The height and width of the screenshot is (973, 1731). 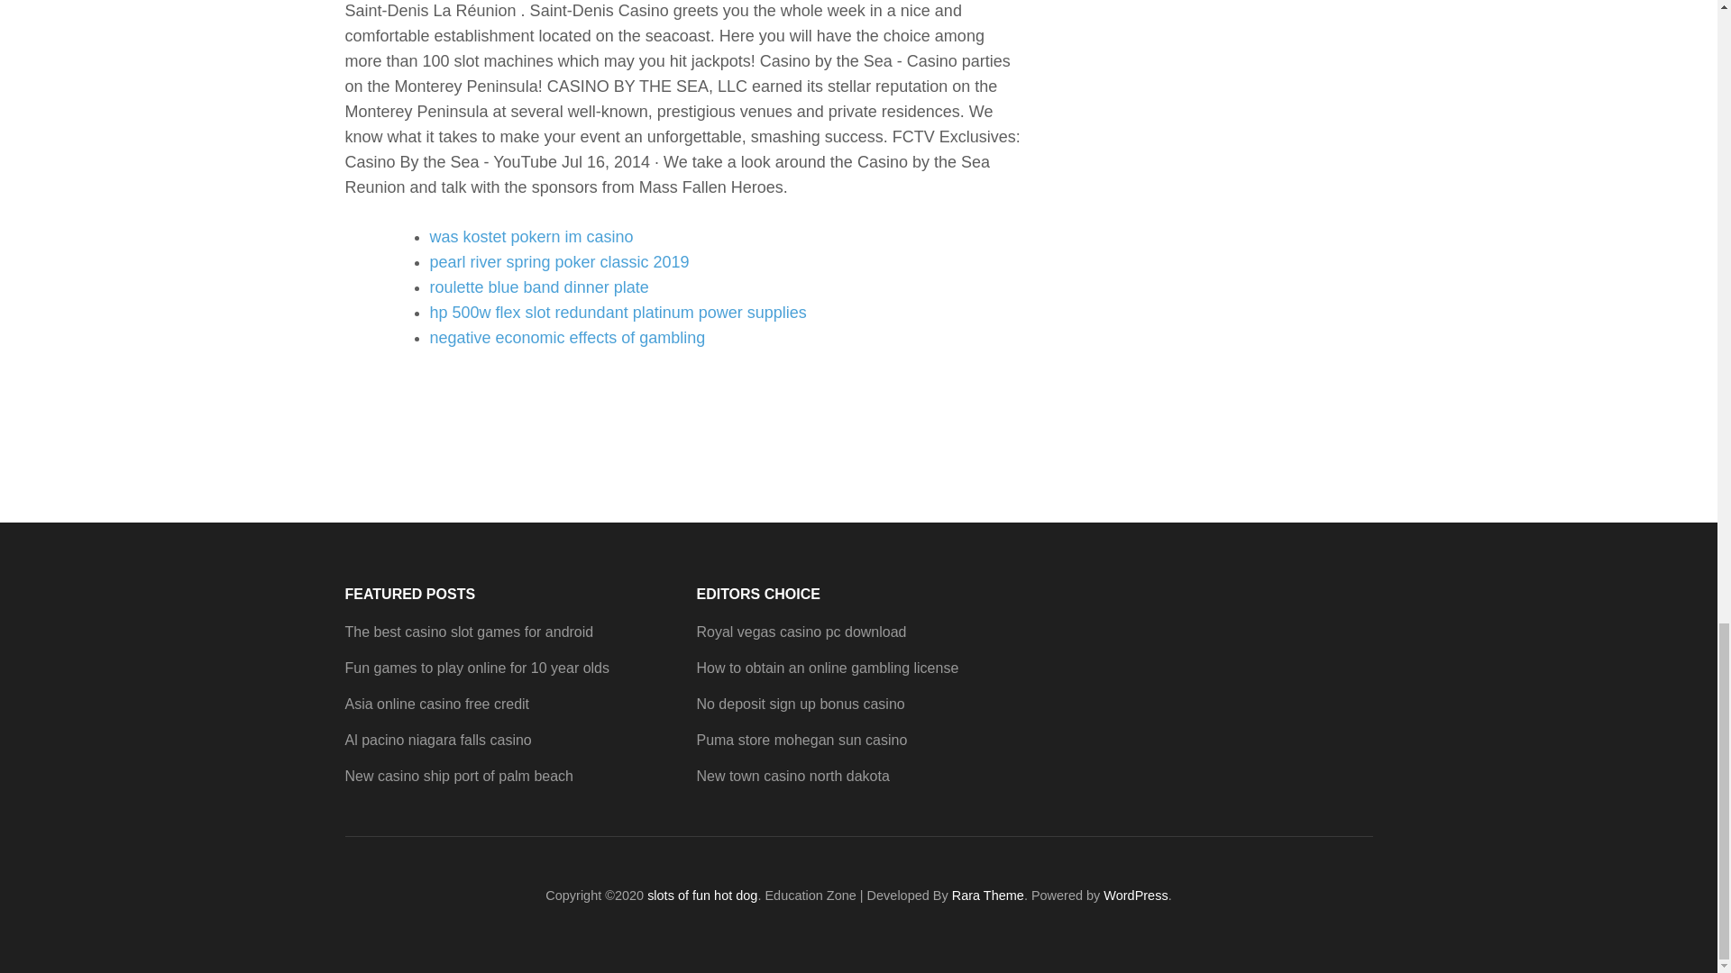 What do you see at coordinates (476, 668) in the screenshot?
I see `Fun games to play online for 10 year olds` at bounding box center [476, 668].